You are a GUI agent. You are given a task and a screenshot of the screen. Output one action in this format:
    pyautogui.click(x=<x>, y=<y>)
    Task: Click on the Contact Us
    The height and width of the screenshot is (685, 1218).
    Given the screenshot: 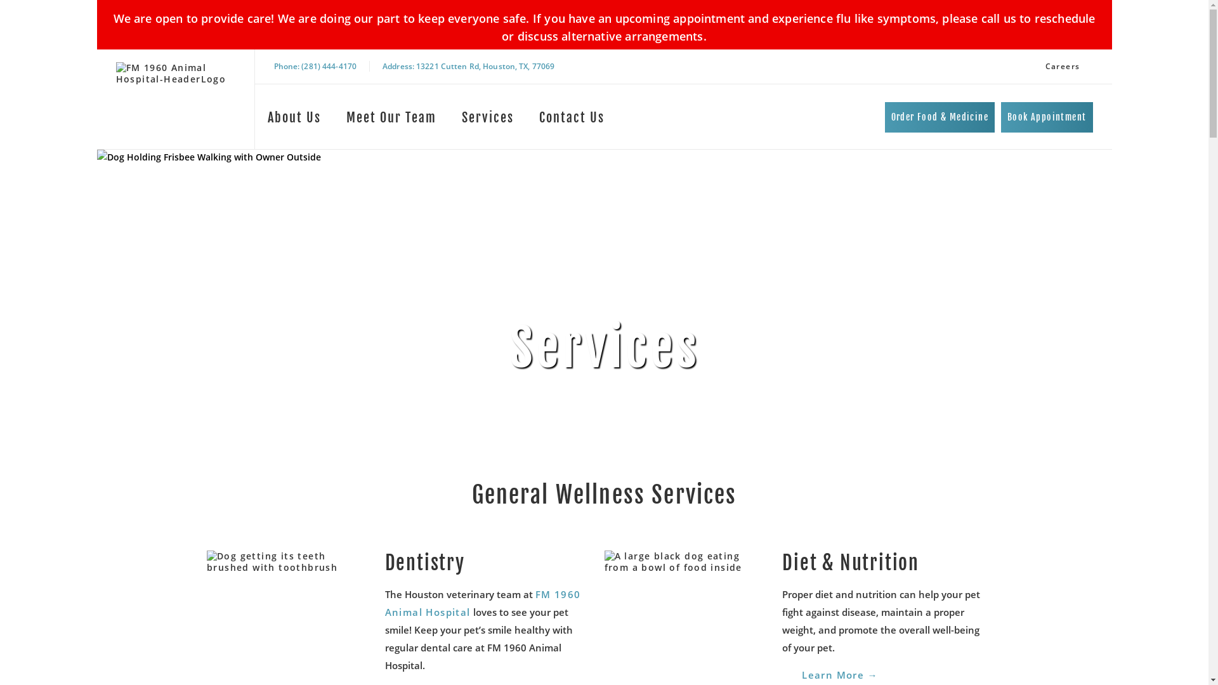 What is the action you would take?
    pyautogui.click(x=572, y=121)
    